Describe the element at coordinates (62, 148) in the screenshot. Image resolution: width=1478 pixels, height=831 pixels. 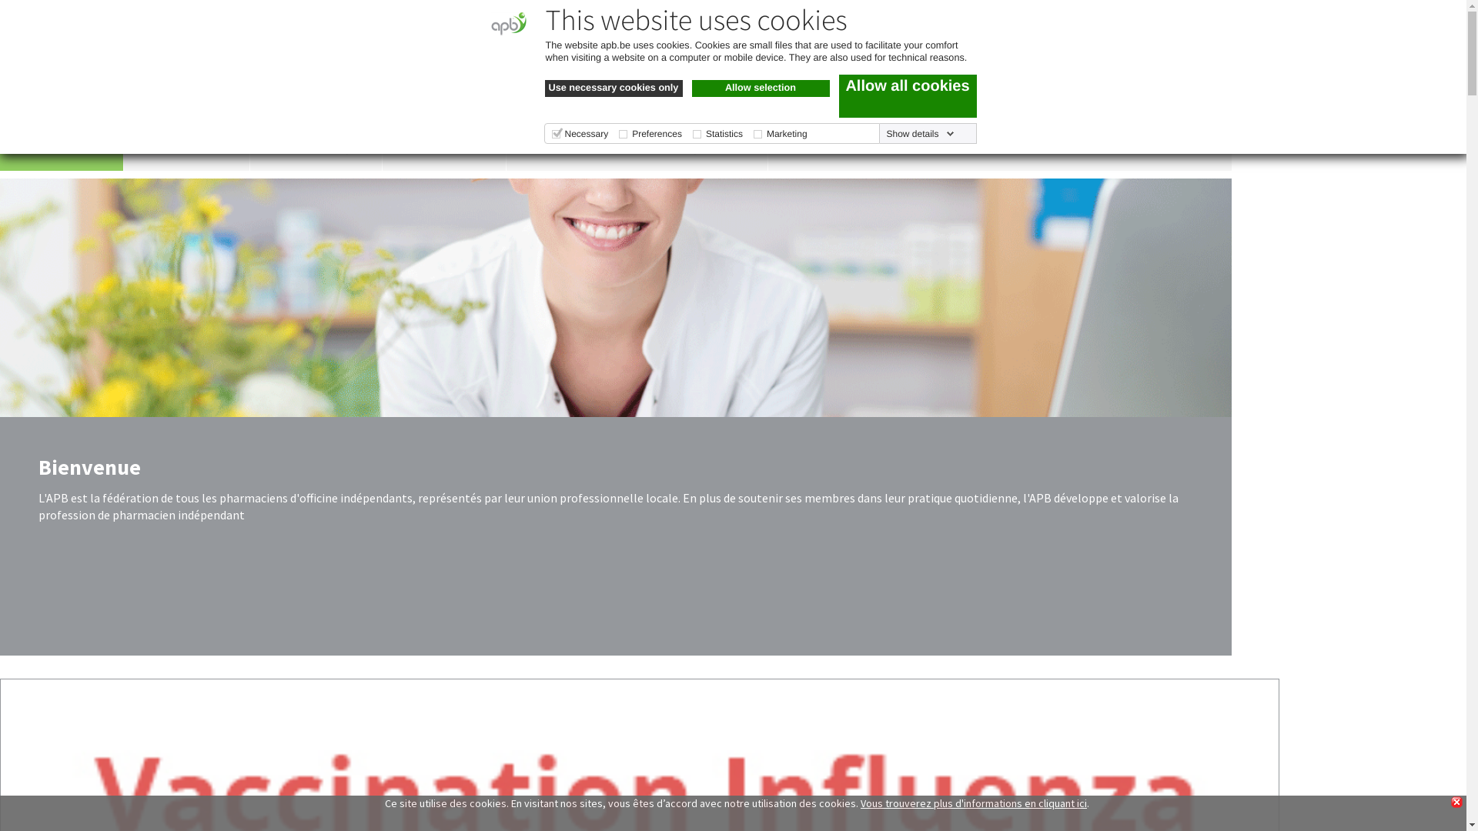
I see `HOME` at that location.